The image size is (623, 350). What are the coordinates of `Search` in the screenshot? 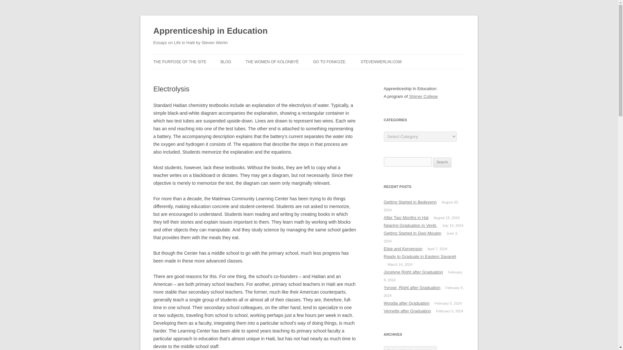 It's located at (442, 162).